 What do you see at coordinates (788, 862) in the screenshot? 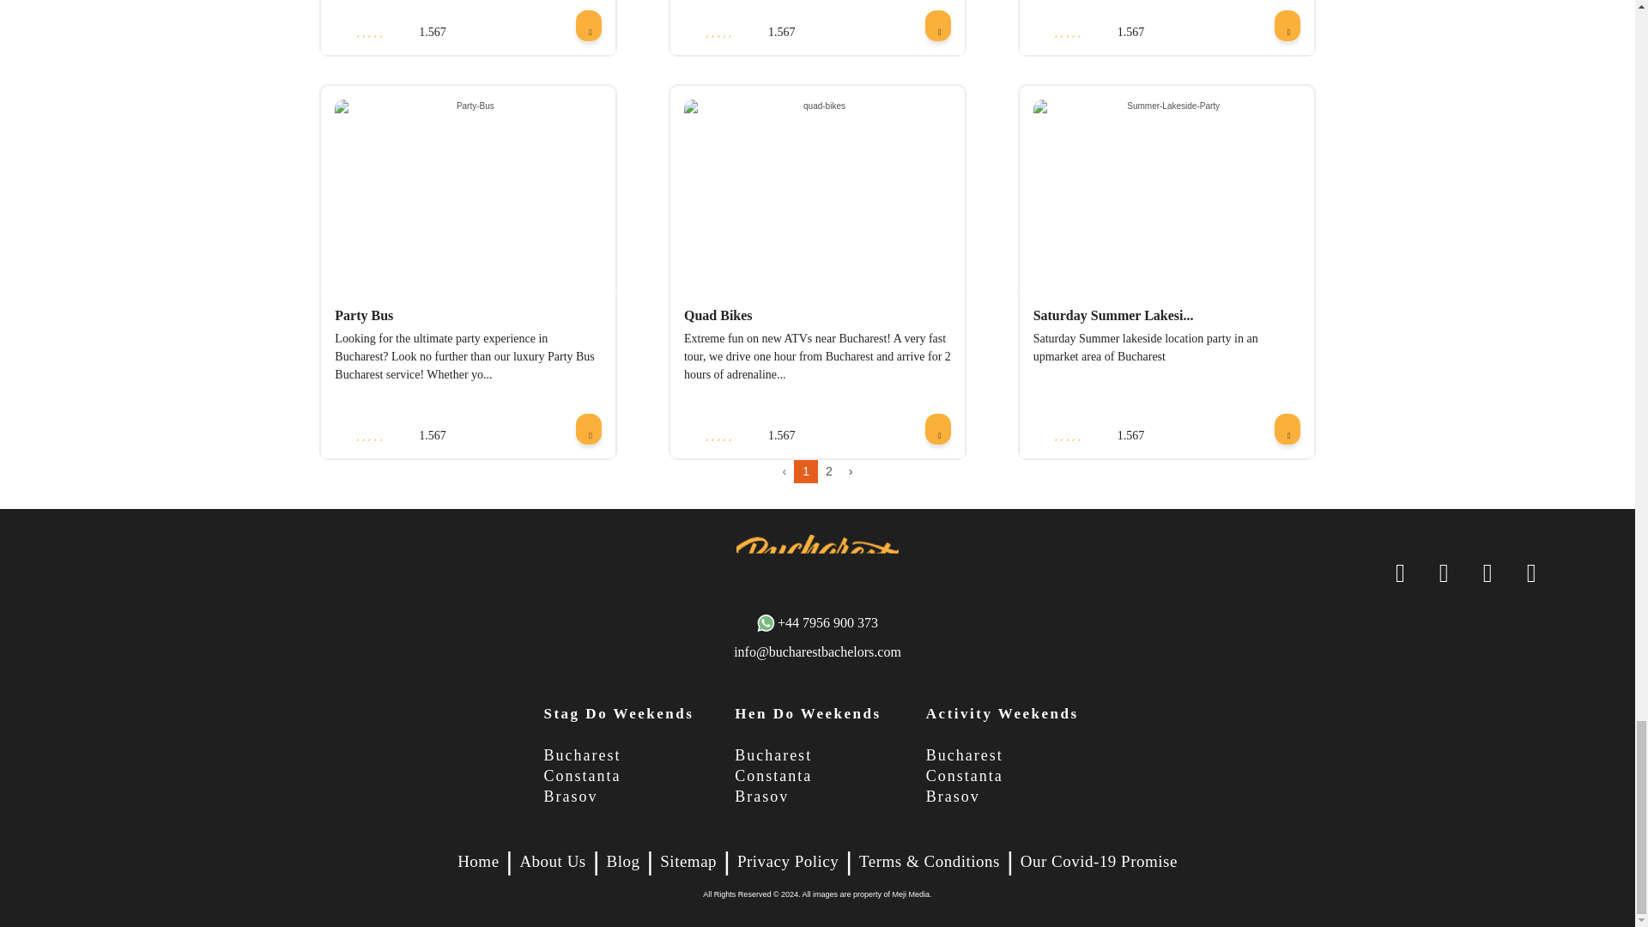
I see `page` at bounding box center [788, 862].